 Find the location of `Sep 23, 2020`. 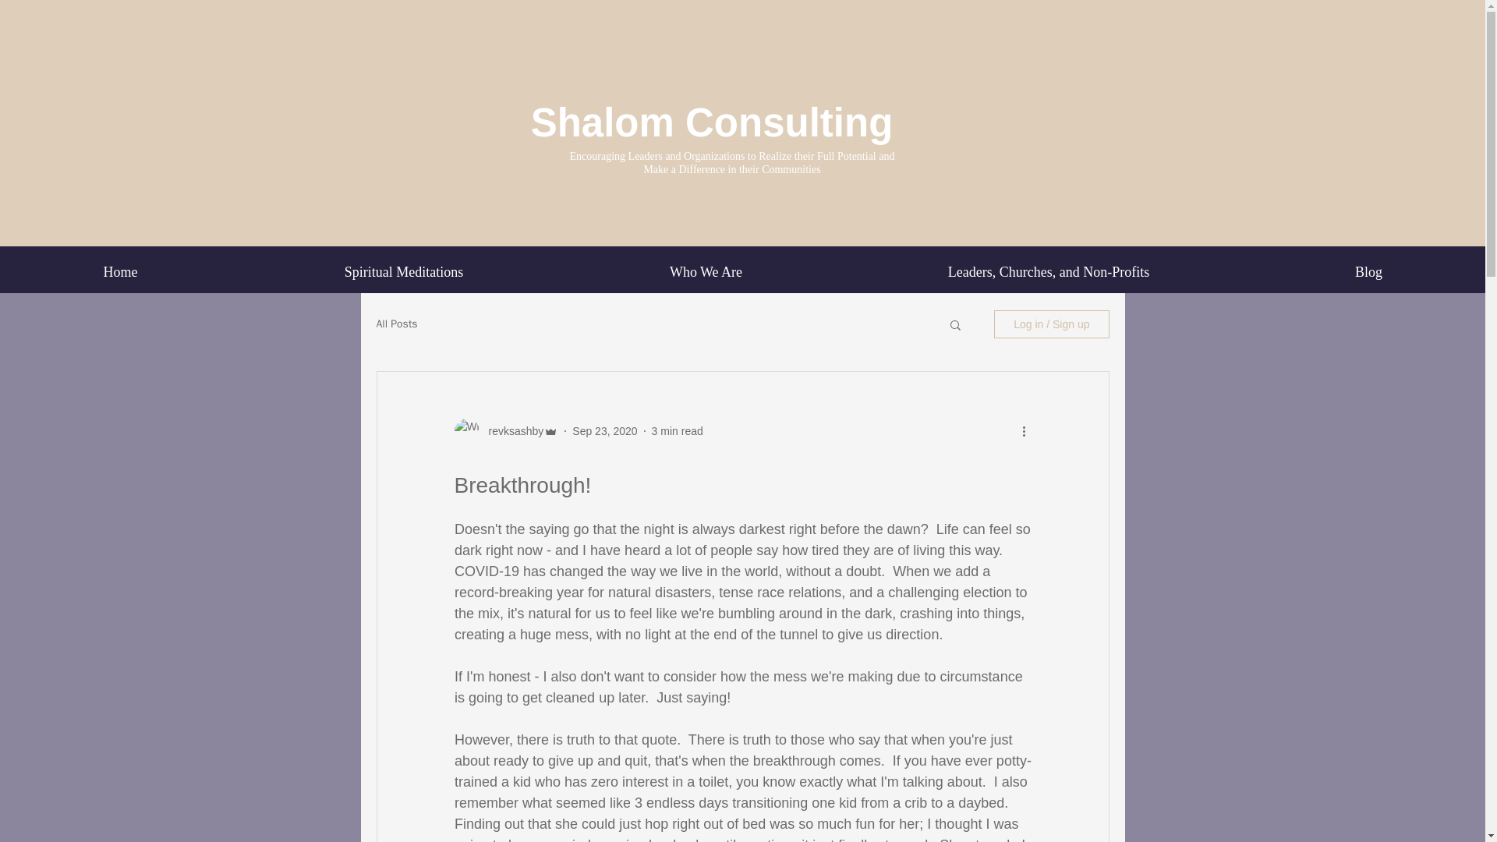

Sep 23, 2020 is located at coordinates (604, 430).